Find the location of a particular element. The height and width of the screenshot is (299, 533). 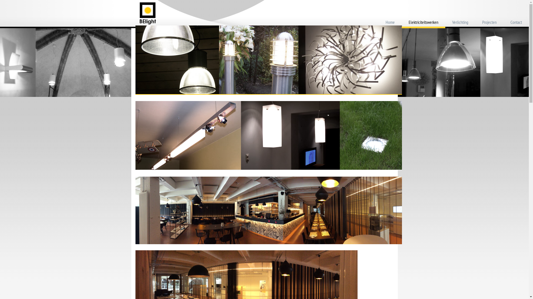

  is located at coordinates (269, 210).